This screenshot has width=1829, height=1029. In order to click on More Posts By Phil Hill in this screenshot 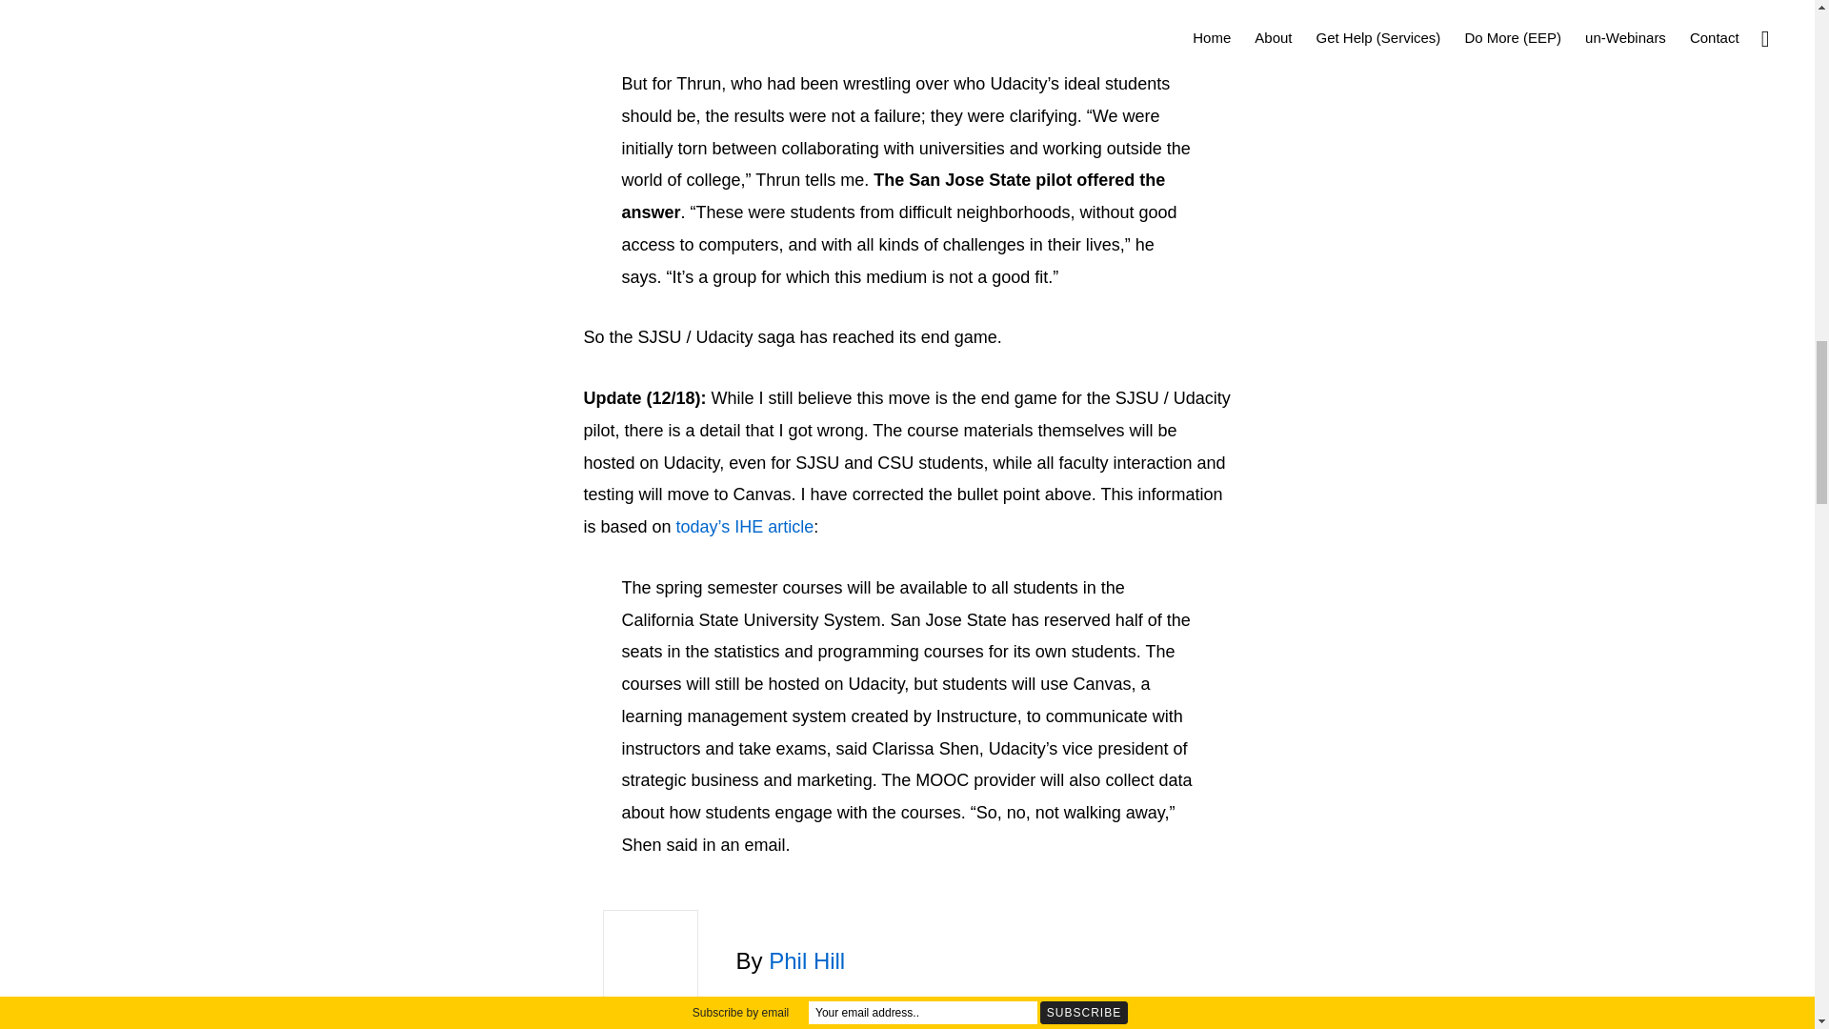, I will do `click(785, 1005)`.